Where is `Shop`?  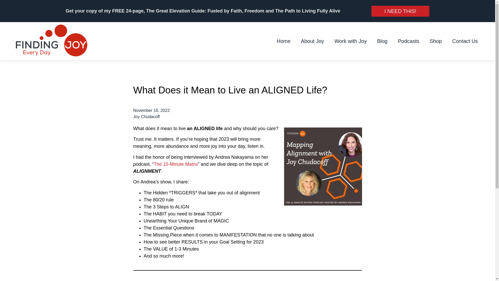 Shop is located at coordinates (436, 41).